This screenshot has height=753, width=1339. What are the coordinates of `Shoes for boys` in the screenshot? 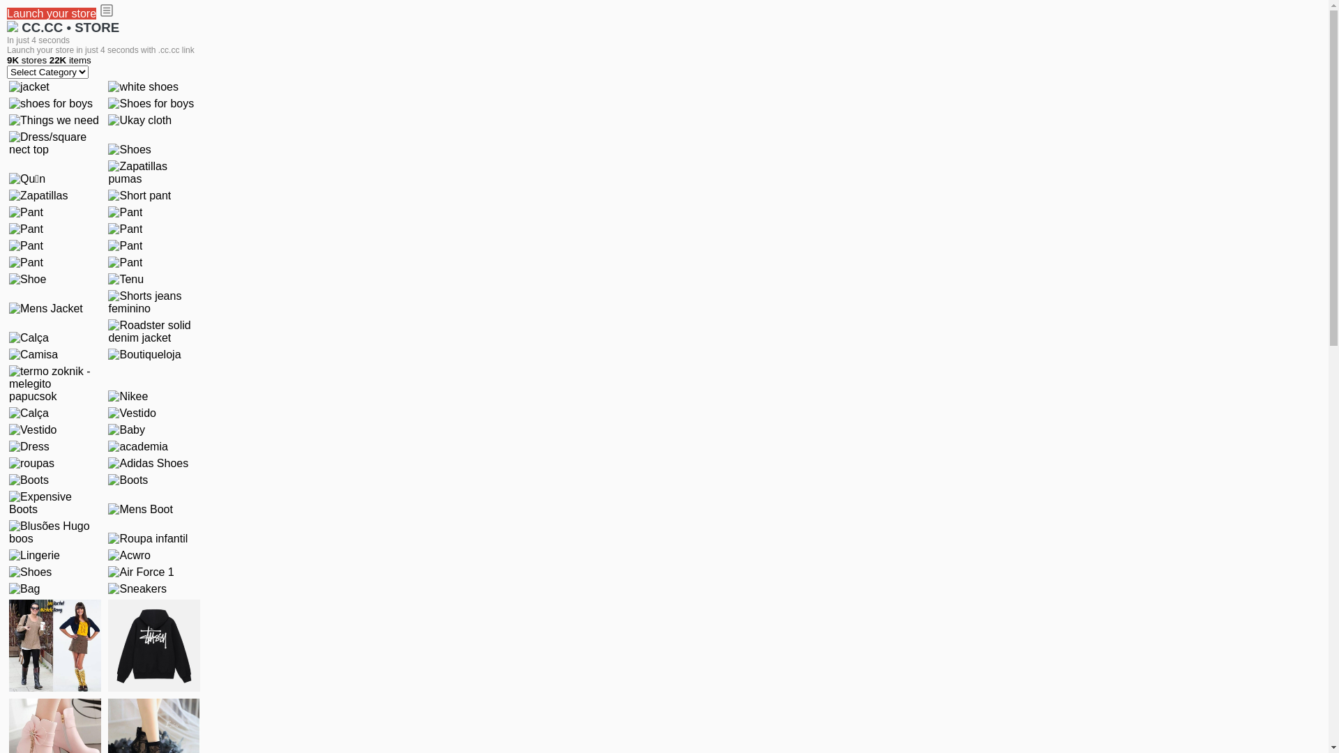 It's located at (151, 104).